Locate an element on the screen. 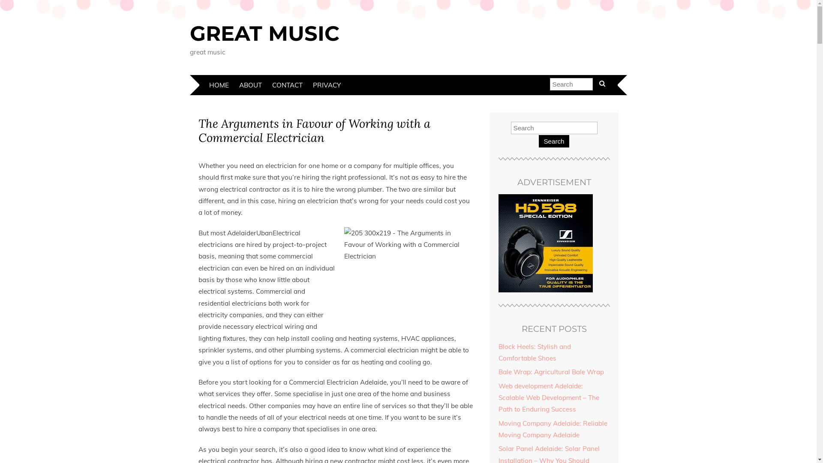 The height and width of the screenshot is (463, 823). Bale Wrap: Agricultural Bale Wrap is located at coordinates (551, 372).